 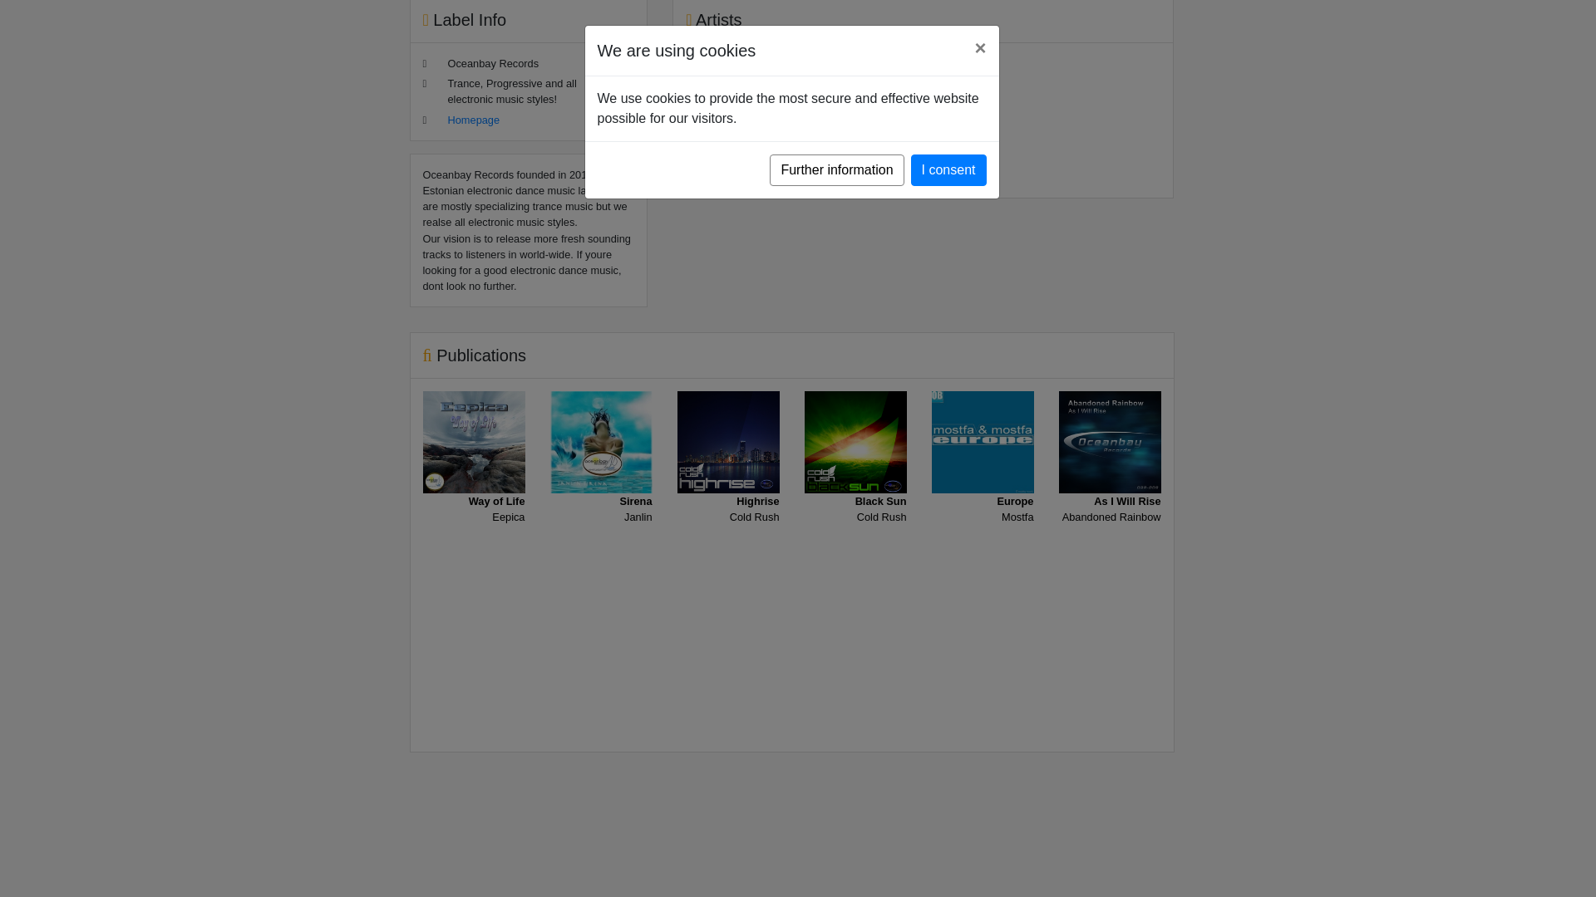 What do you see at coordinates (602, 479) in the screenshot?
I see `Homepage` at bounding box center [602, 479].